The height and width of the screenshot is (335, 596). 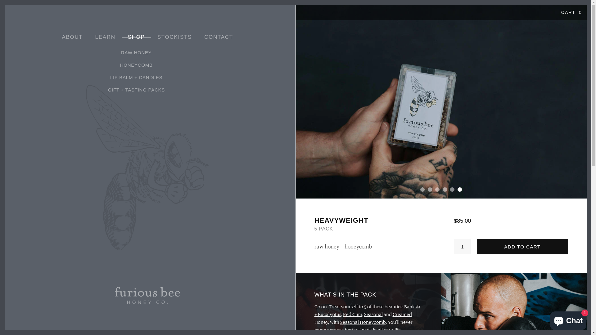 I want to click on SHOP, so click(x=137, y=37).